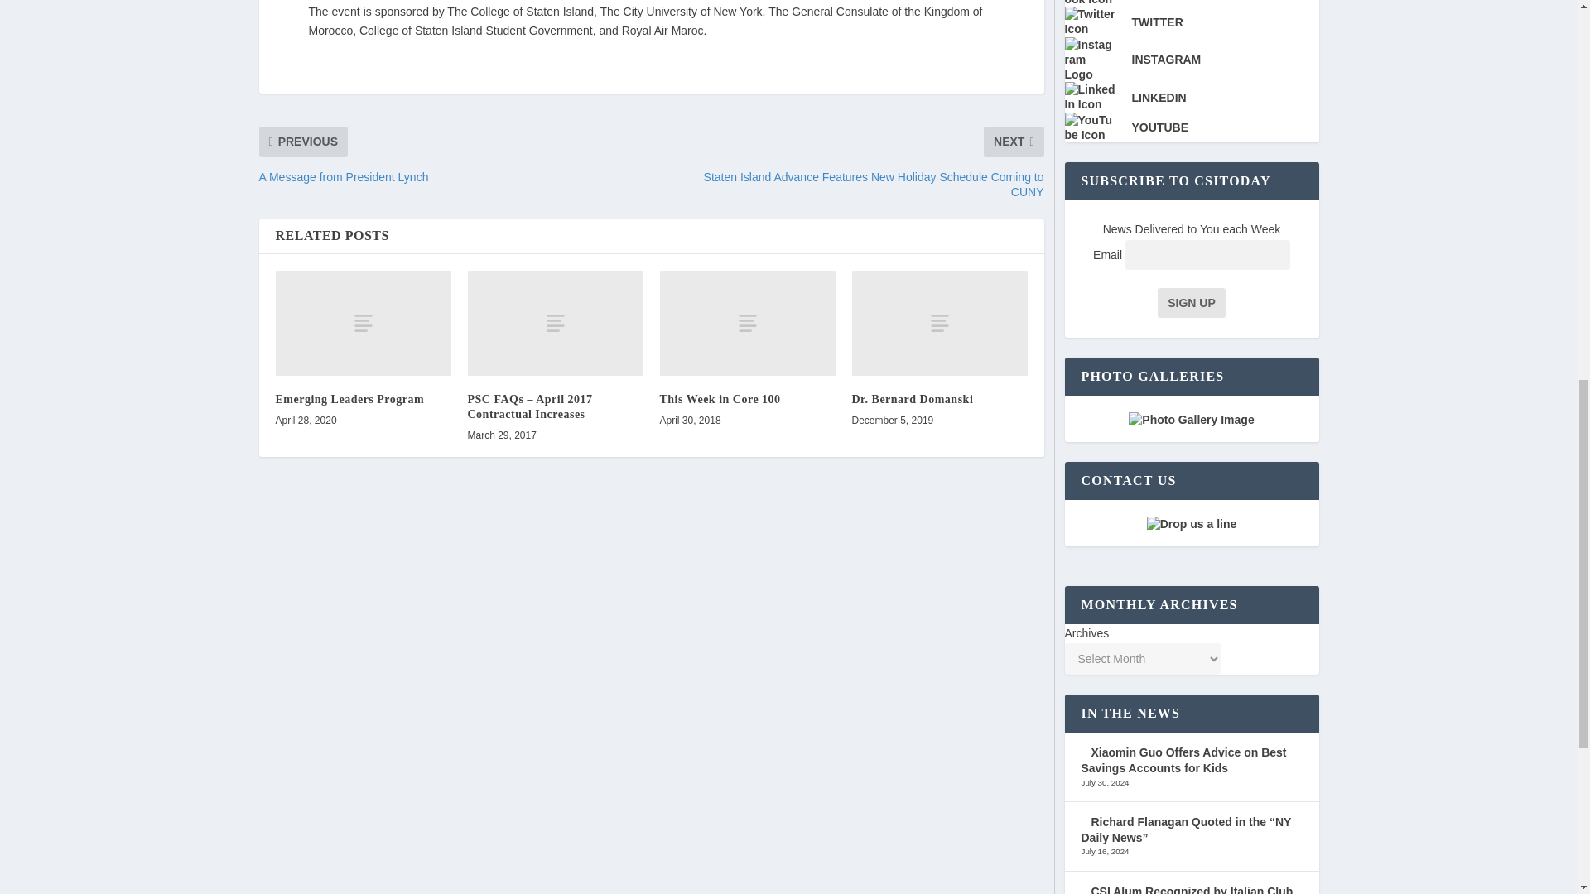 The width and height of the screenshot is (1590, 894). What do you see at coordinates (747, 323) in the screenshot?
I see `This Week in Core 100` at bounding box center [747, 323].